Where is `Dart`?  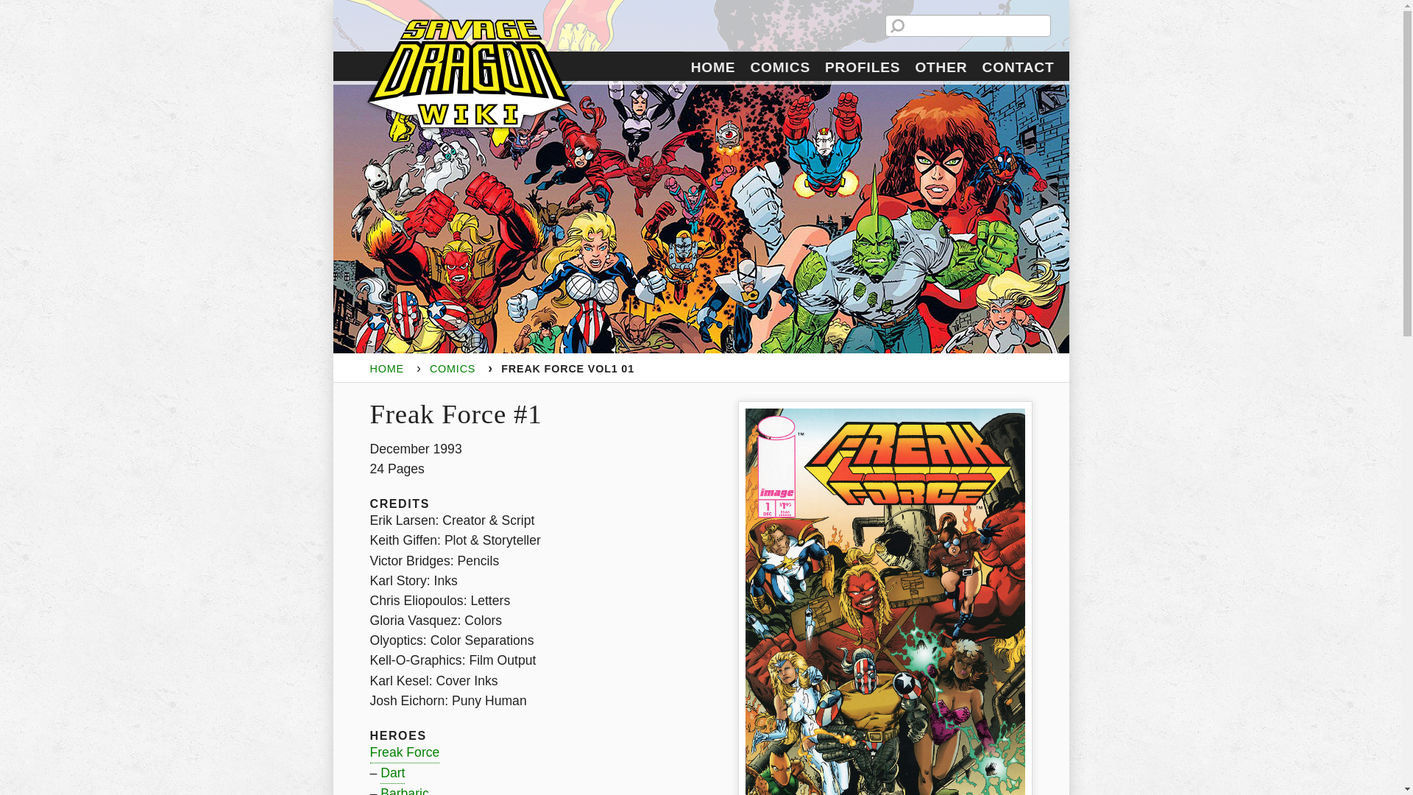 Dart is located at coordinates (392, 773).